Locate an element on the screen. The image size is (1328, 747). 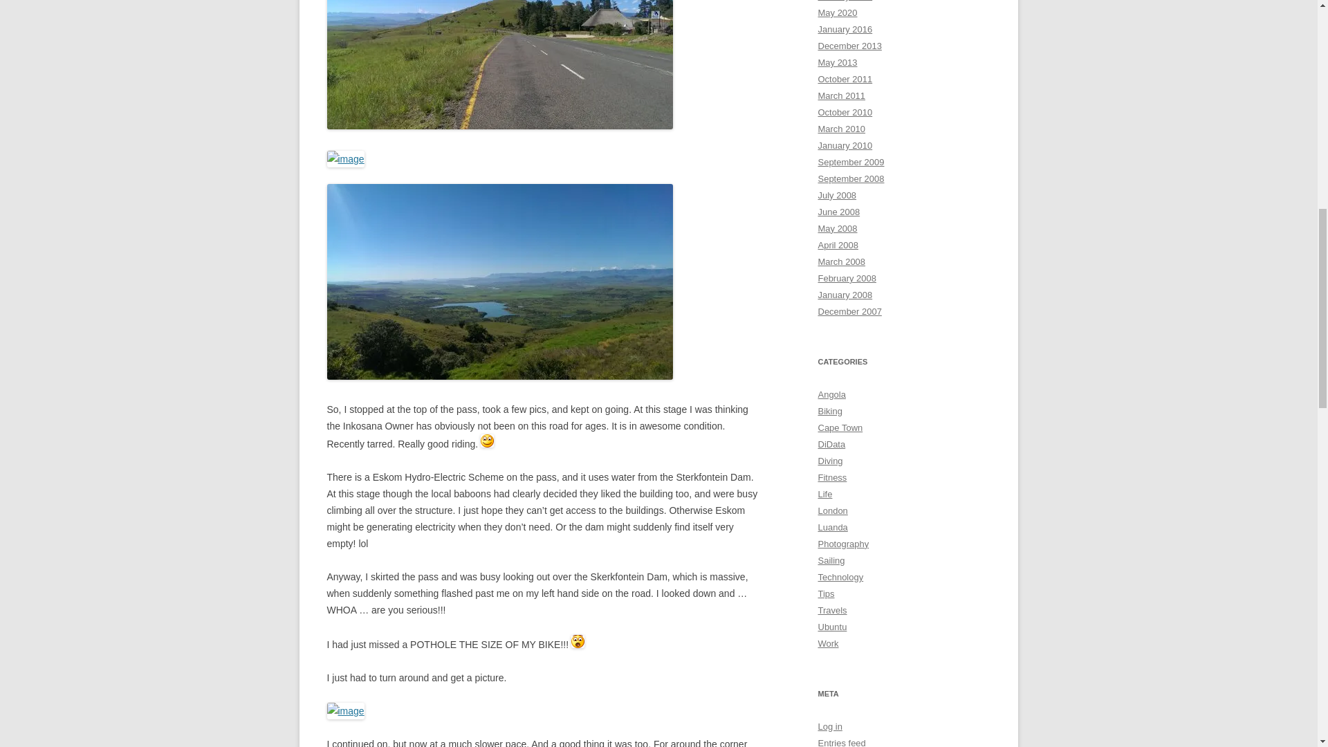
IMAG1038.jpg is located at coordinates (499, 281).